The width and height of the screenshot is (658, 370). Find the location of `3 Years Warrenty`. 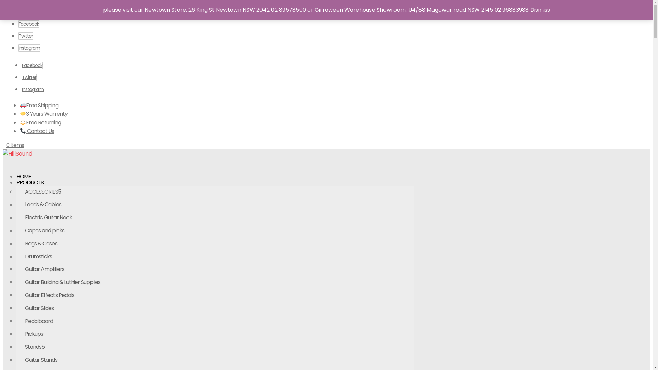

3 Years Warrenty is located at coordinates (44, 114).